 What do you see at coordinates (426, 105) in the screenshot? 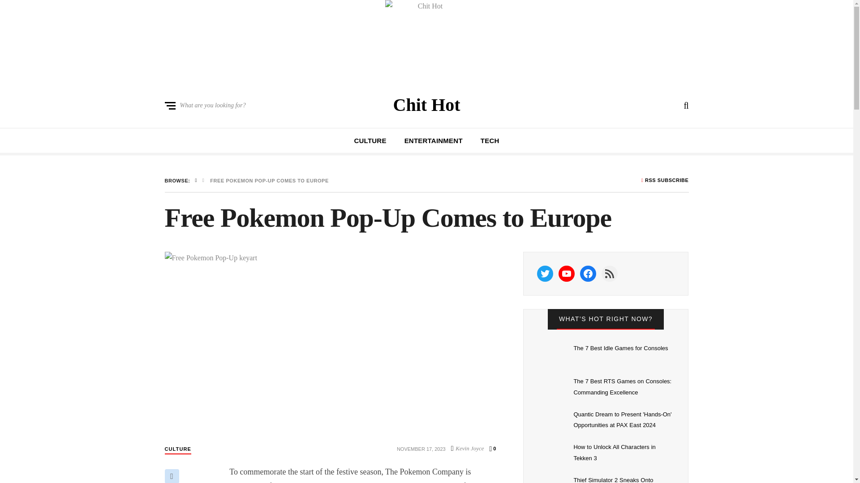
I see `Chit Hot` at bounding box center [426, 105].